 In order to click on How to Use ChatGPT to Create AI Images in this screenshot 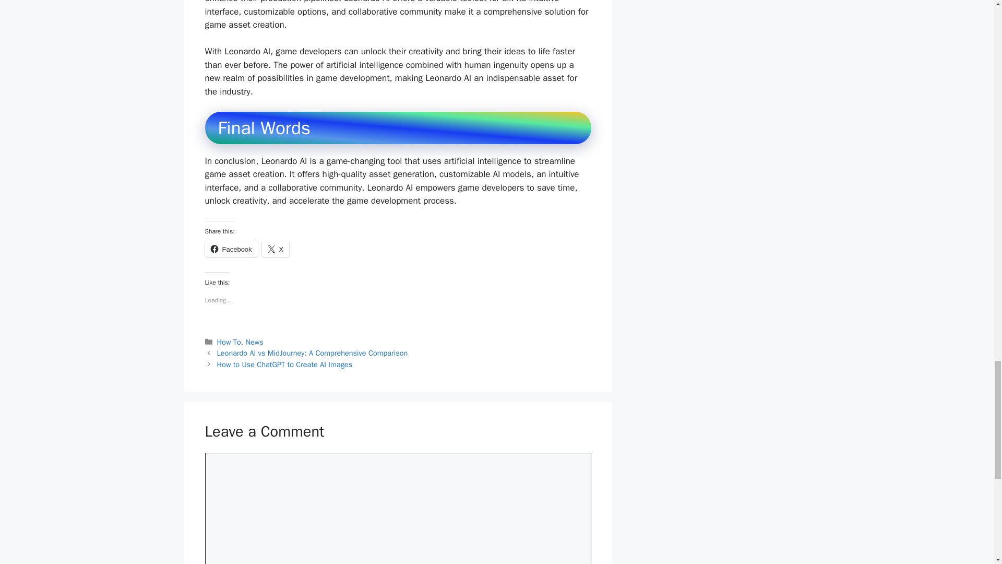, I will do `click(285, 365)`.